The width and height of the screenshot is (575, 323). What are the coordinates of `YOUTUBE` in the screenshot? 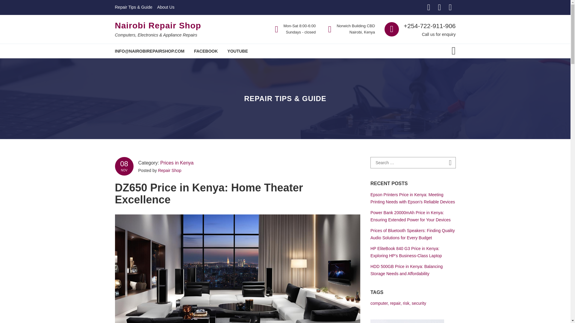 It's located at (237, 51).